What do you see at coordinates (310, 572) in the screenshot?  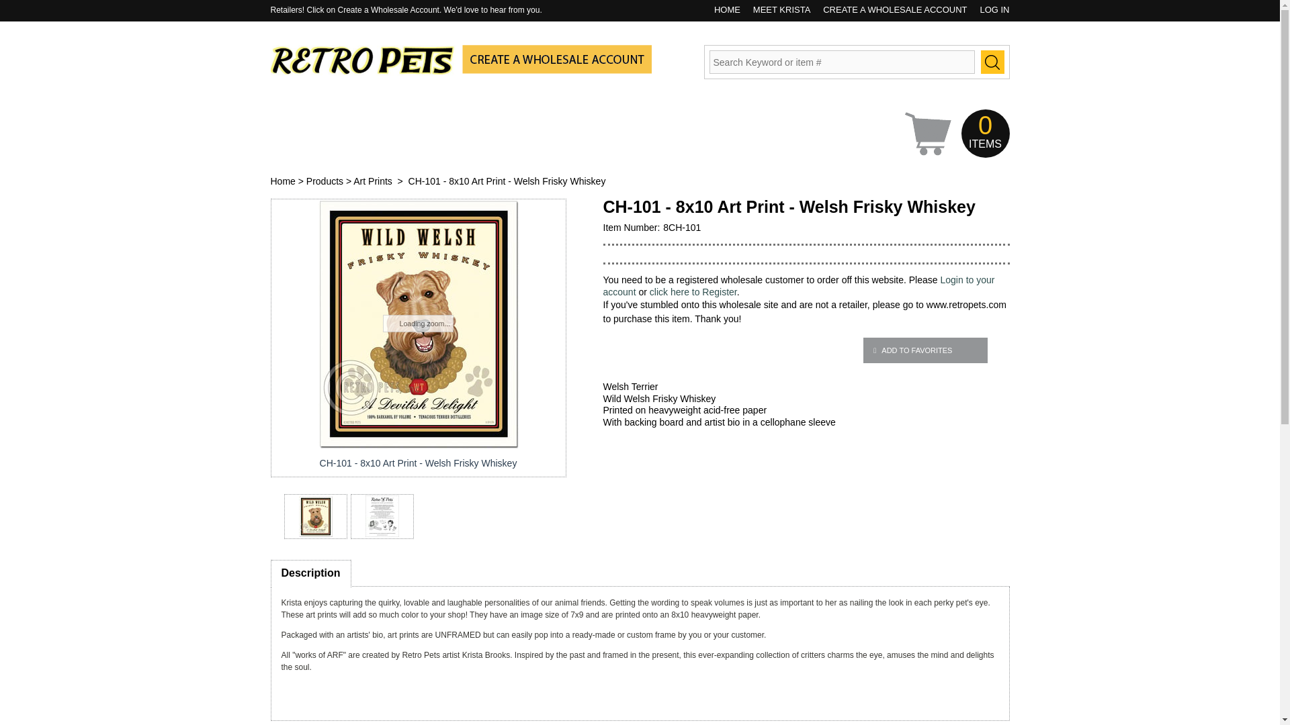 I see `Description` at bounding box center [310, 572].